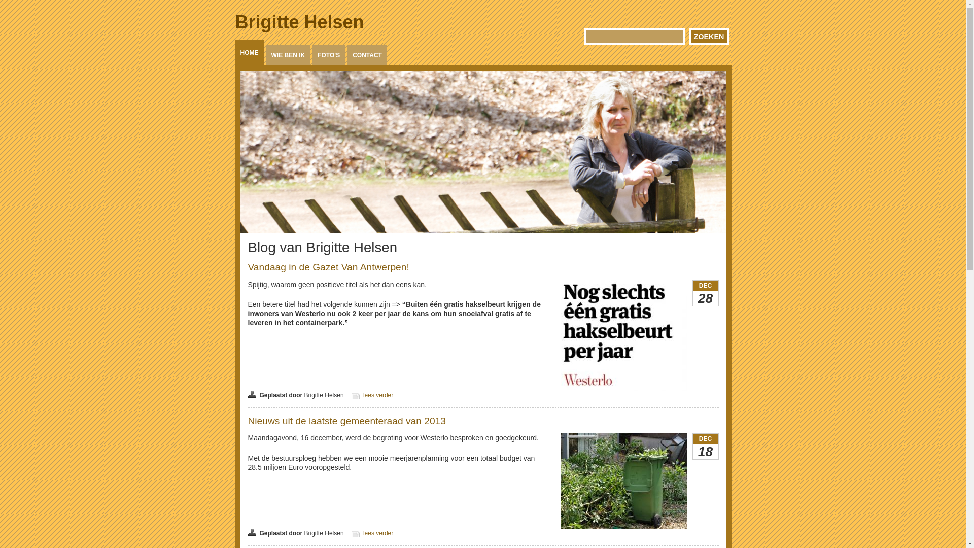 The width and height of the screenshot is (974, 548). What do you see at coordinates (635, 37) in the screenshot?
I see `Geef de woorden op waarnaar u wilt zoeken.` at bounding box center [635, 37].